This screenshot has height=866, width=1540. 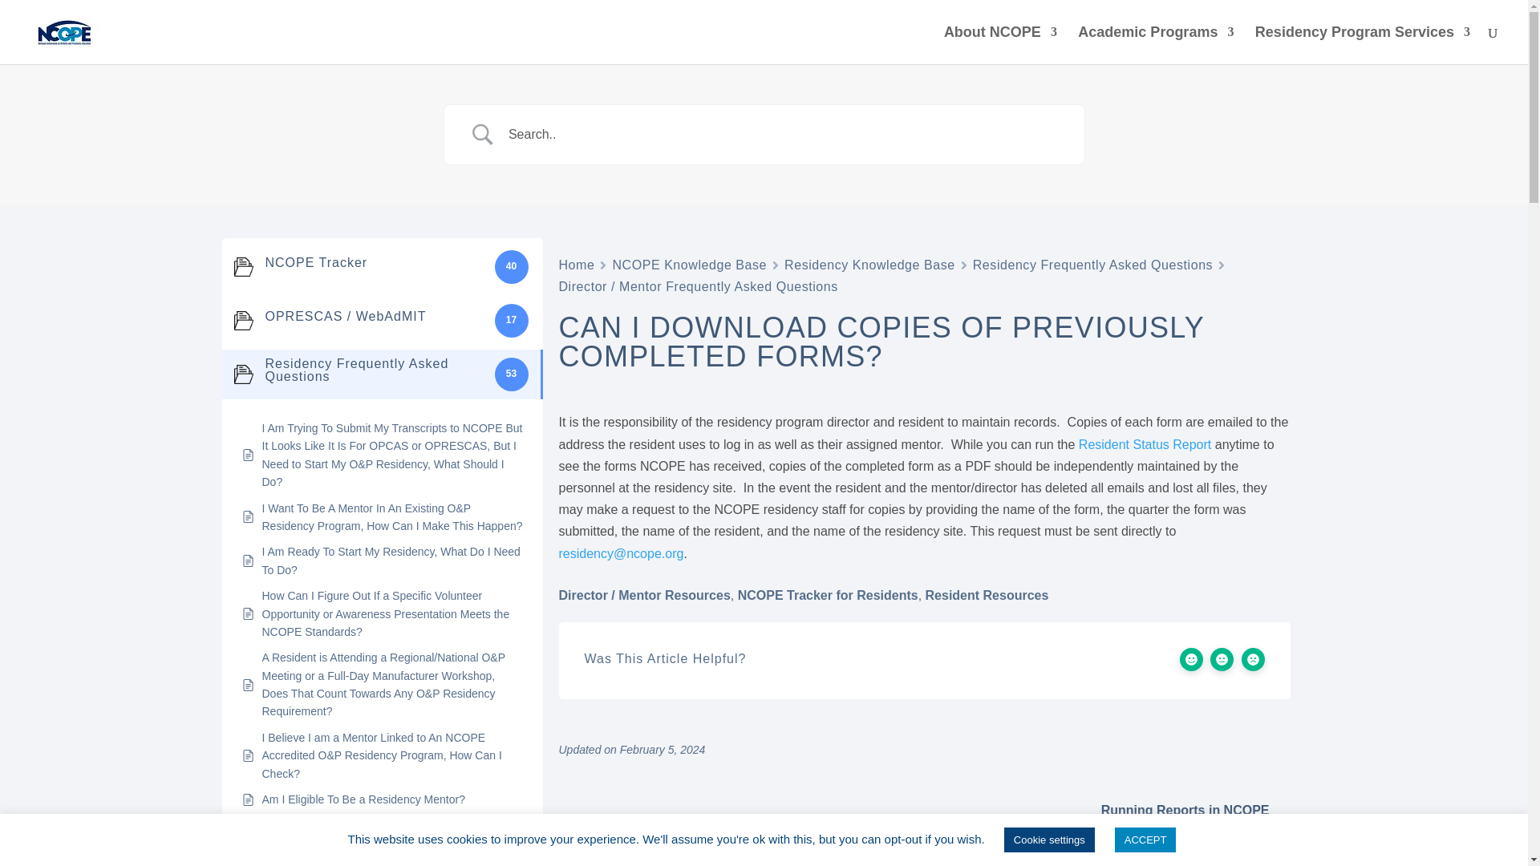 I want to click on NCOPE Knowledge Base, so click(x=689, y=265).